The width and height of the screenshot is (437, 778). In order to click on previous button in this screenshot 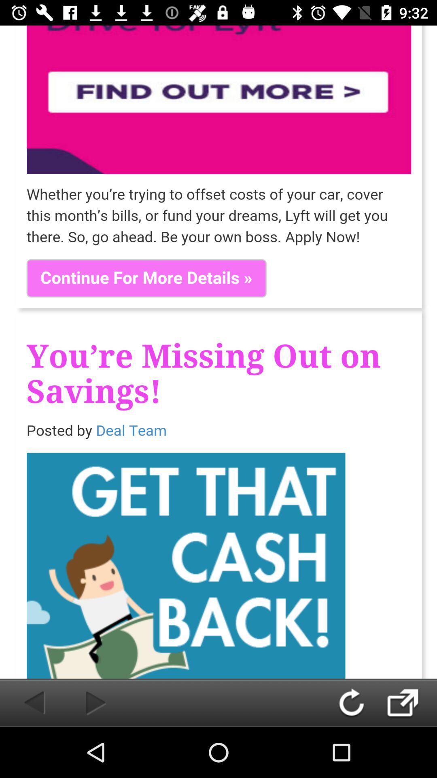, I will do `click(26, 703)`.